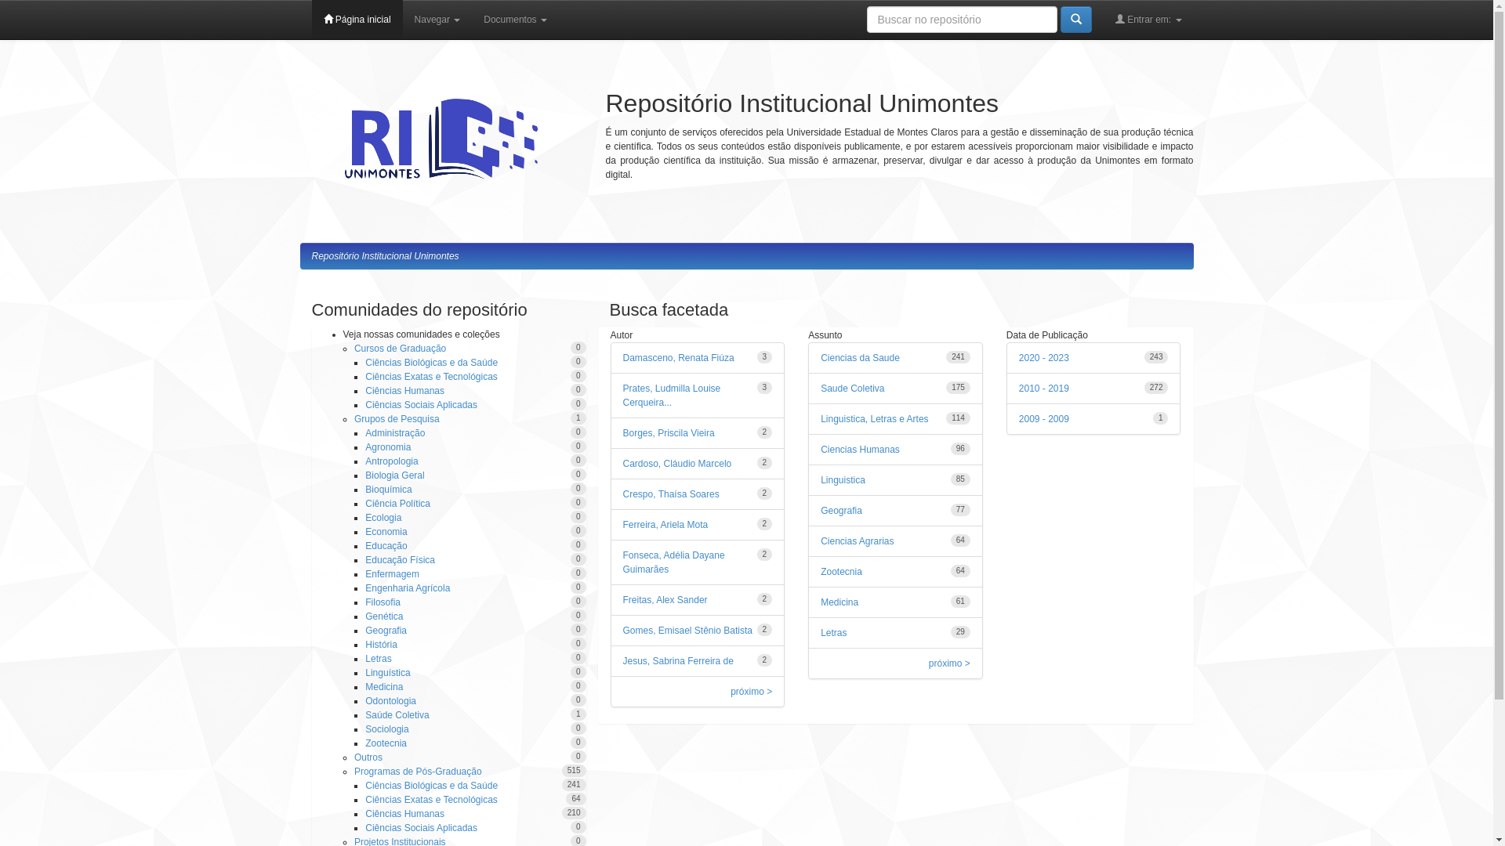 The image size is (1505, 846). Describe the element at coordinates (383, 602) in the screenshot. I see `Filosofia` at that location.